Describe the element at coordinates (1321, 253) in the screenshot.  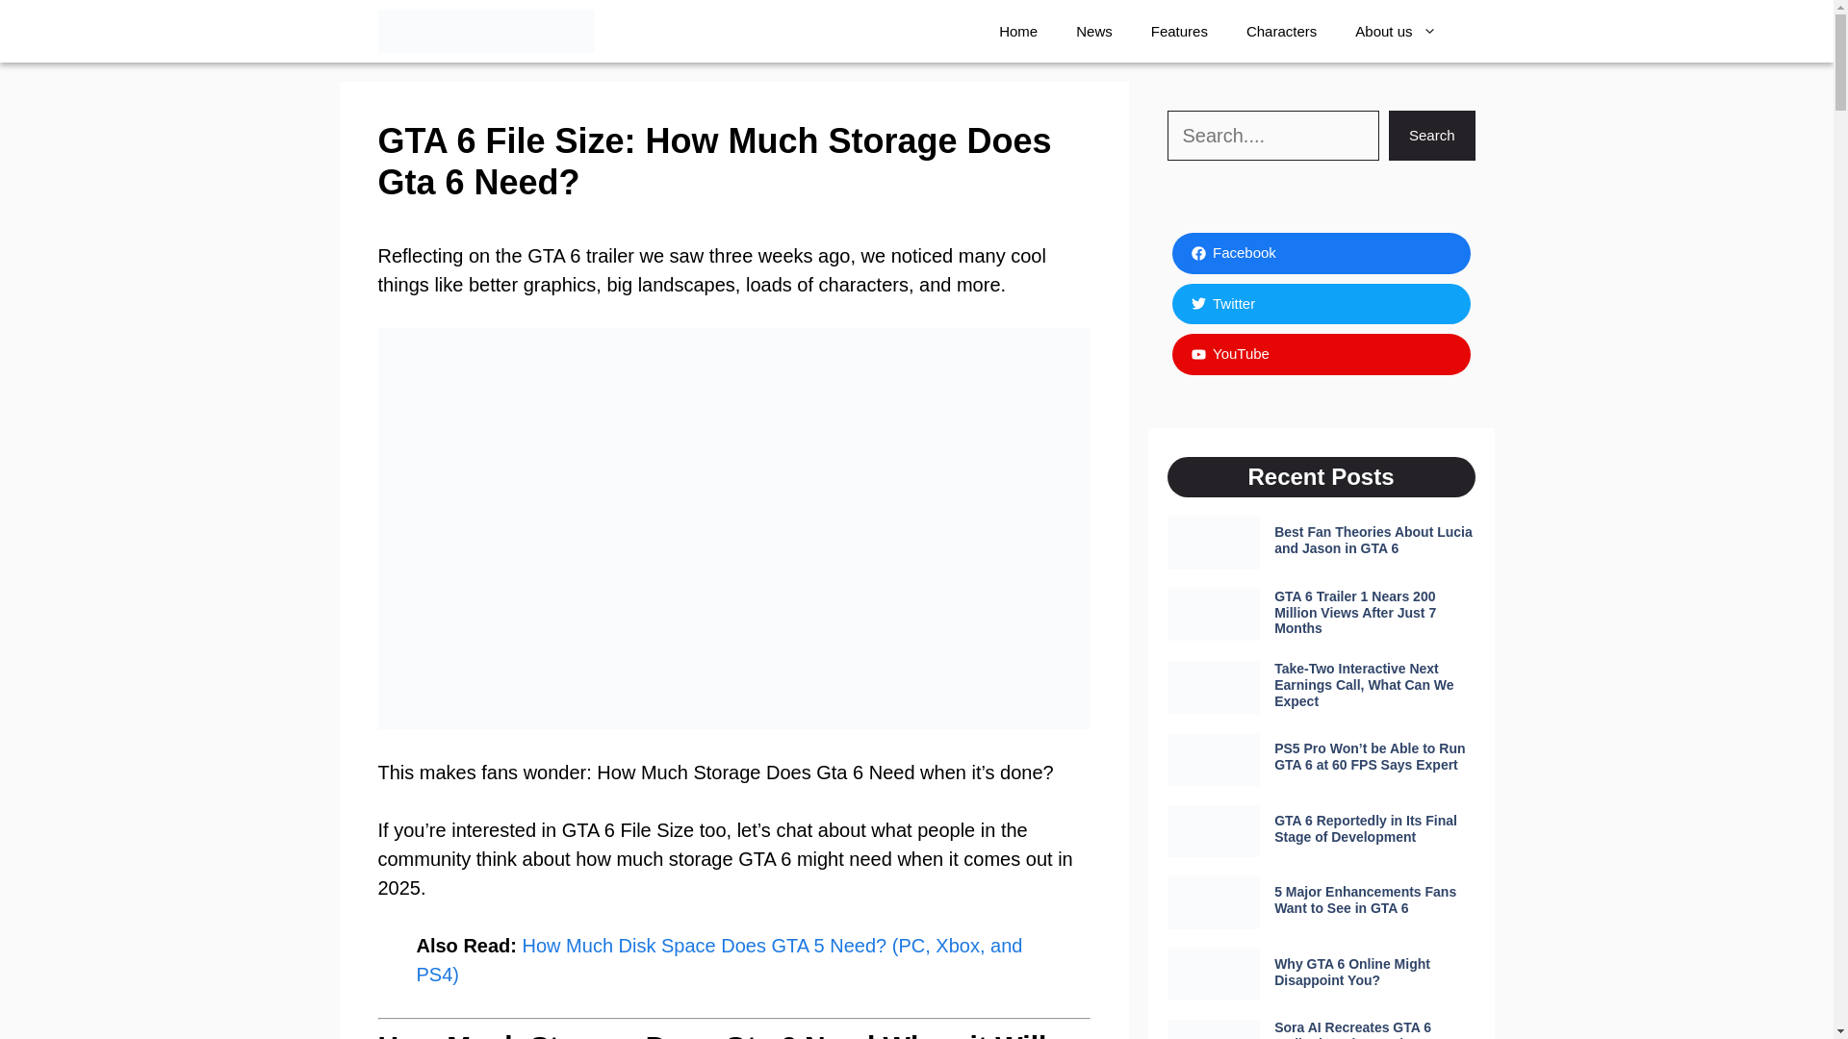
I see `Facebook` at that location.